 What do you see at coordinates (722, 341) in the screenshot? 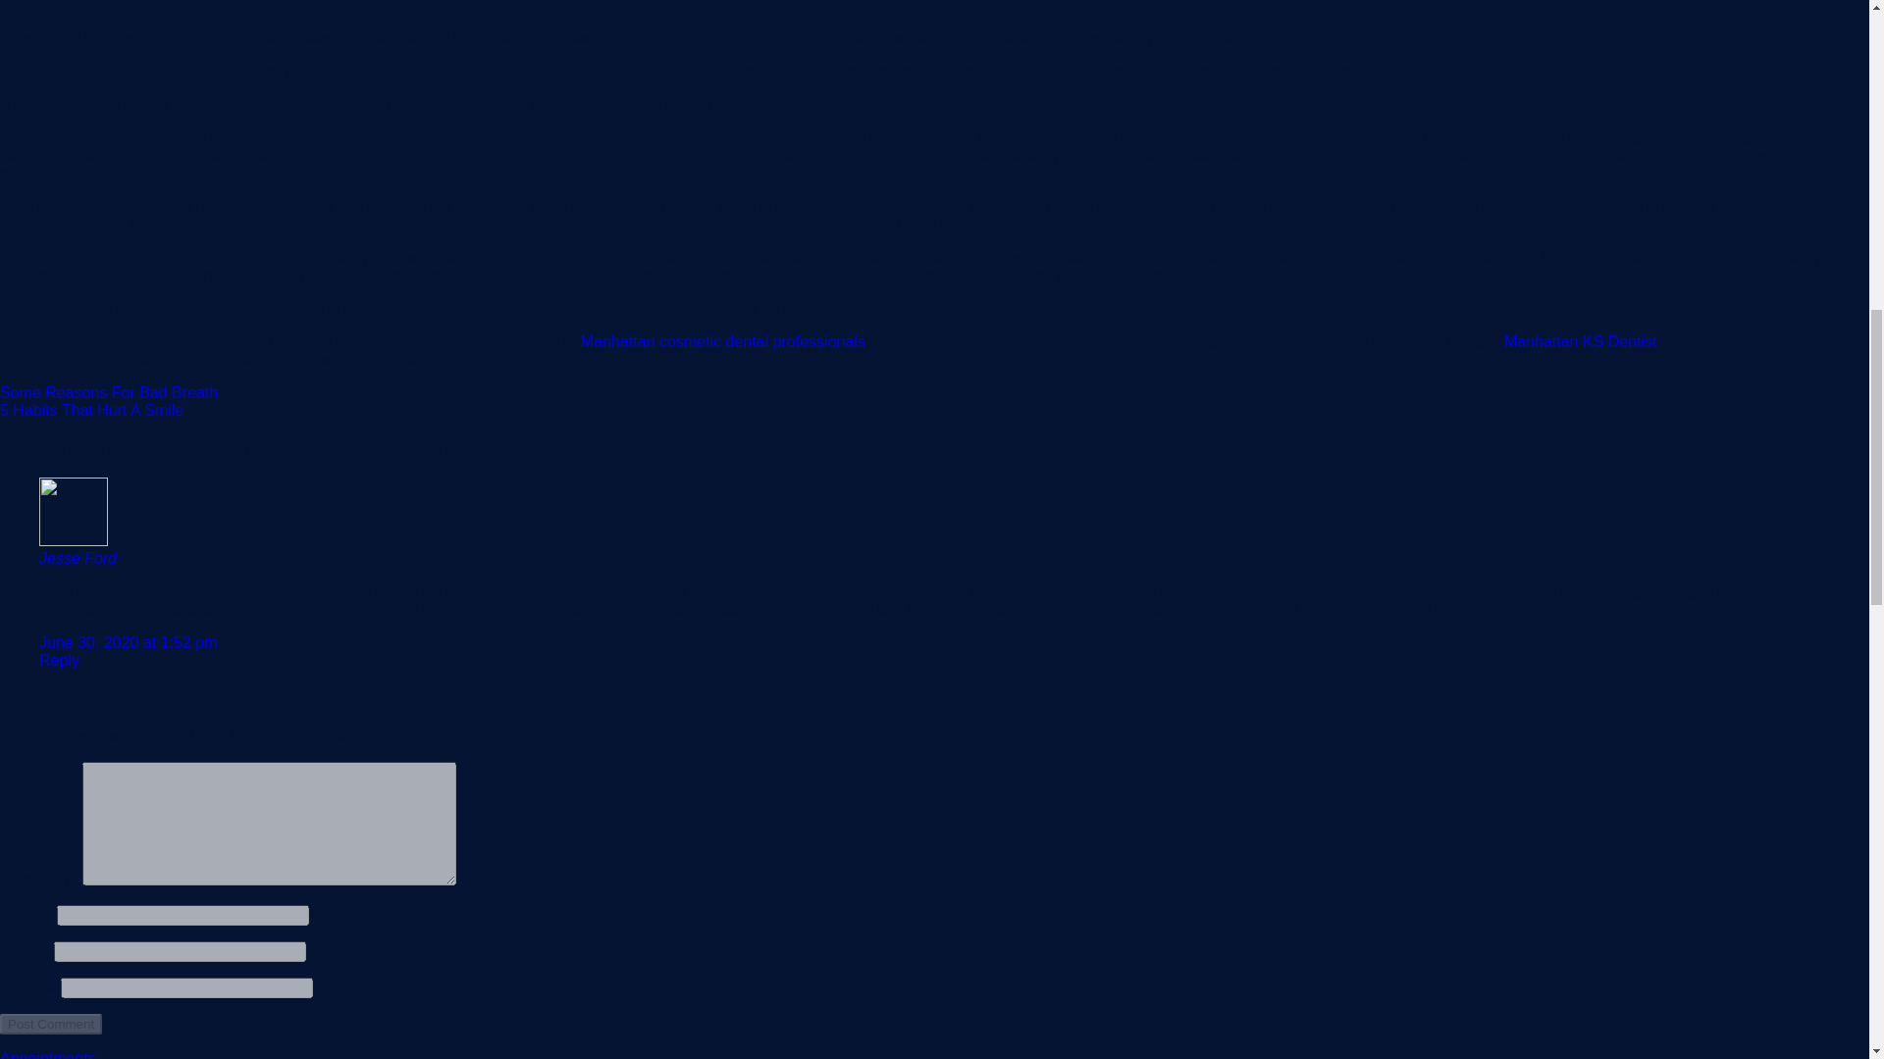
I see `Manhattan cosmetic dental professionals` at bounding box center [722, 341].